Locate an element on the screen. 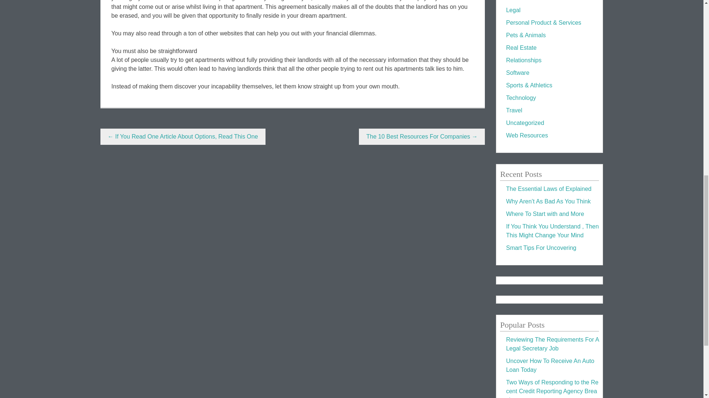 Image resolution: width=709 pixels, height=398 pixels. Real Estate is located at coordinates (521, 48).